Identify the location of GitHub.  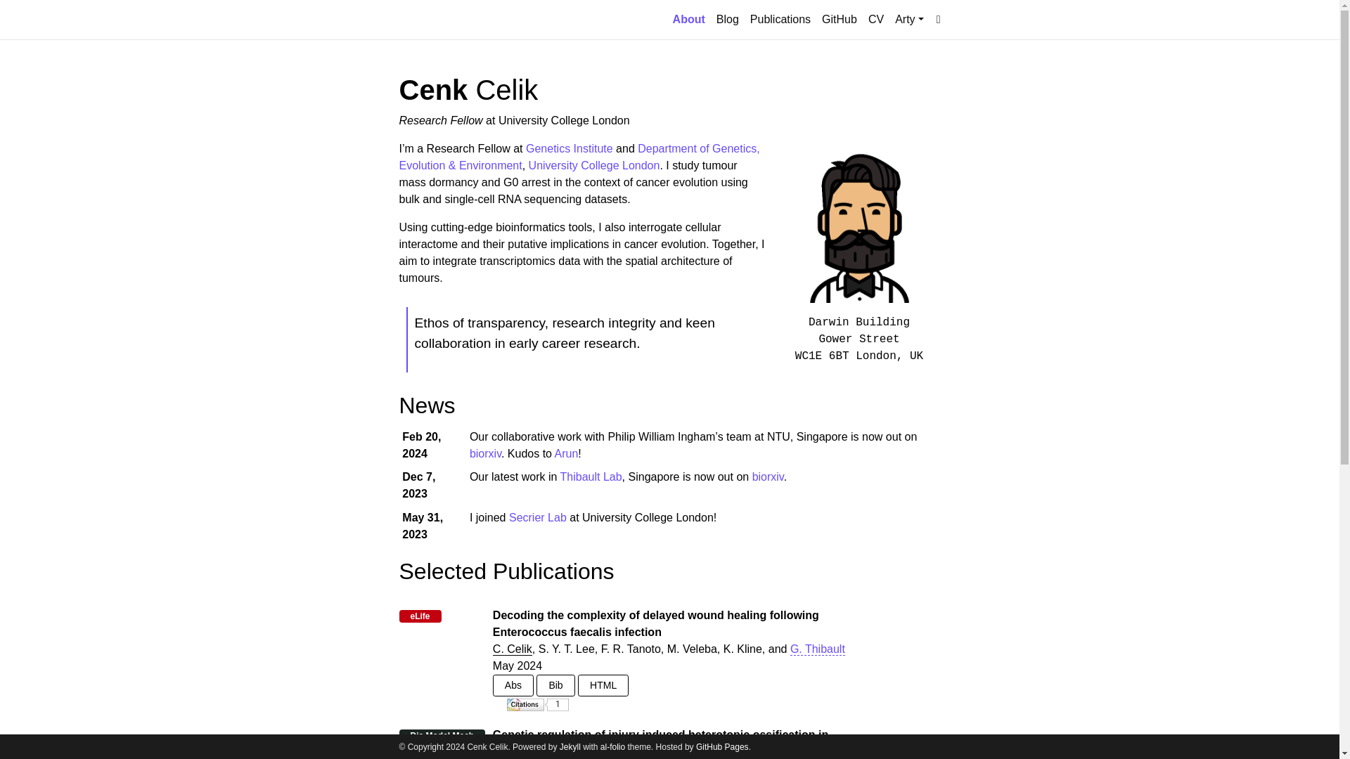
(840, 19).